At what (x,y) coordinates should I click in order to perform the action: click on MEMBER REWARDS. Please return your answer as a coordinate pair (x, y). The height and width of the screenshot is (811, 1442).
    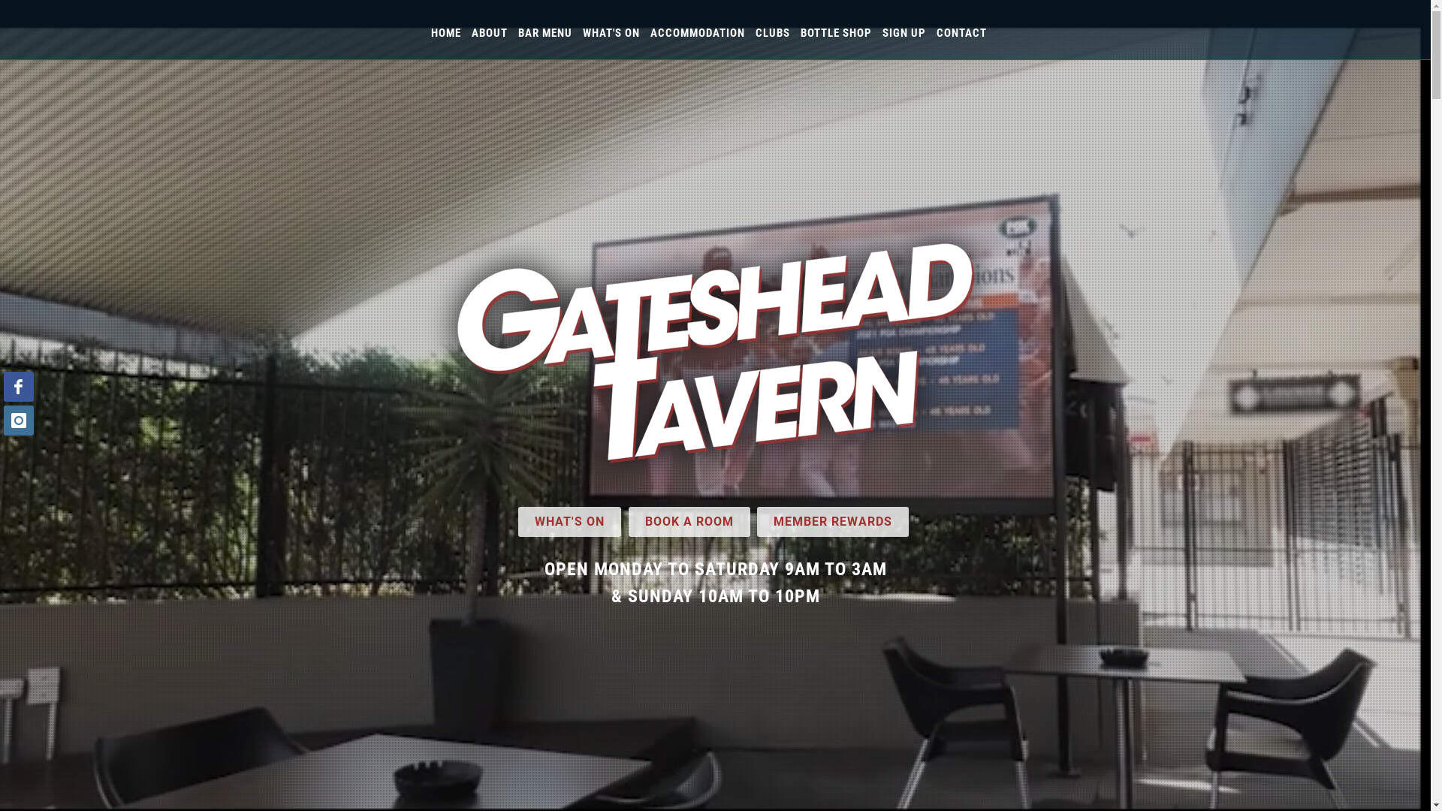
    Looking at the image, I should click on (833, 521).